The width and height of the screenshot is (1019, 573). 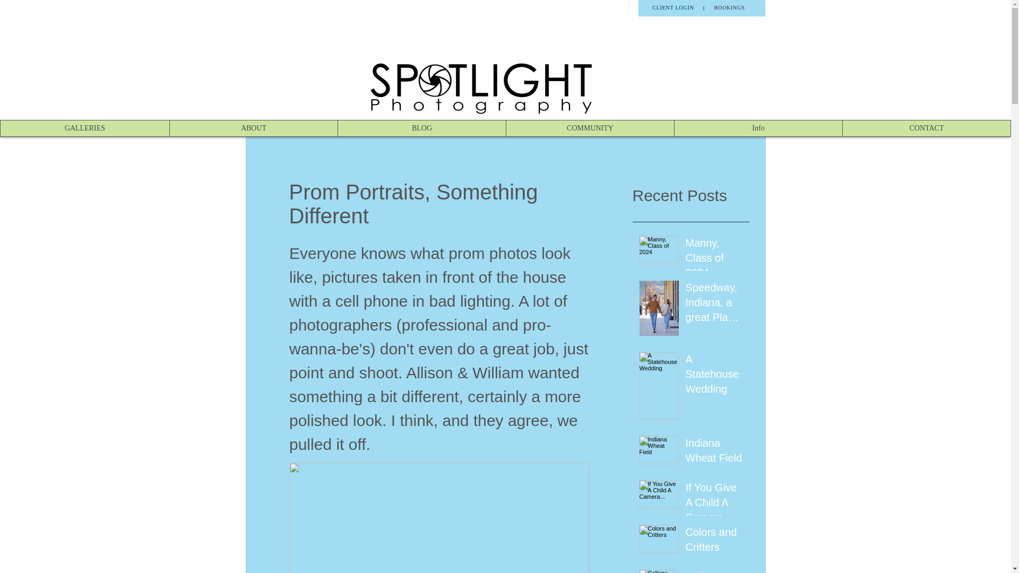 I want to click on CLIENT LOGIN, so click(x=673, y=7).